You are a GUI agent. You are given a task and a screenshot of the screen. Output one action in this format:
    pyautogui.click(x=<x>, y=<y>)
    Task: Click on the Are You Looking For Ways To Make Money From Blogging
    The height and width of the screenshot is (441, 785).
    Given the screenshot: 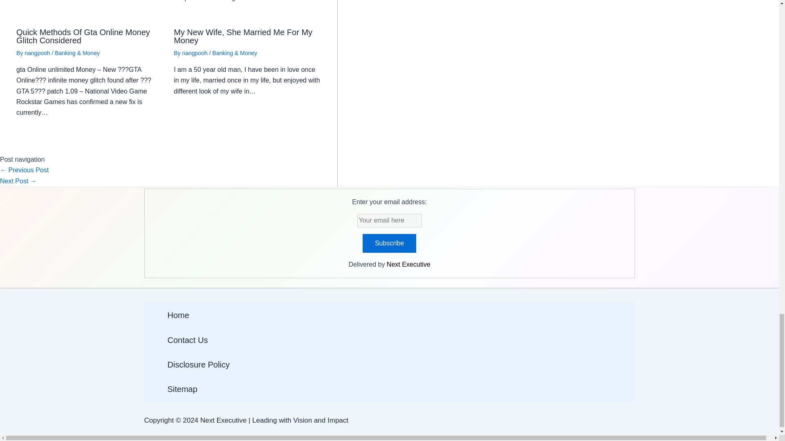 What is the action you would take?
    pyautogui.click(x=18, y=181)
    